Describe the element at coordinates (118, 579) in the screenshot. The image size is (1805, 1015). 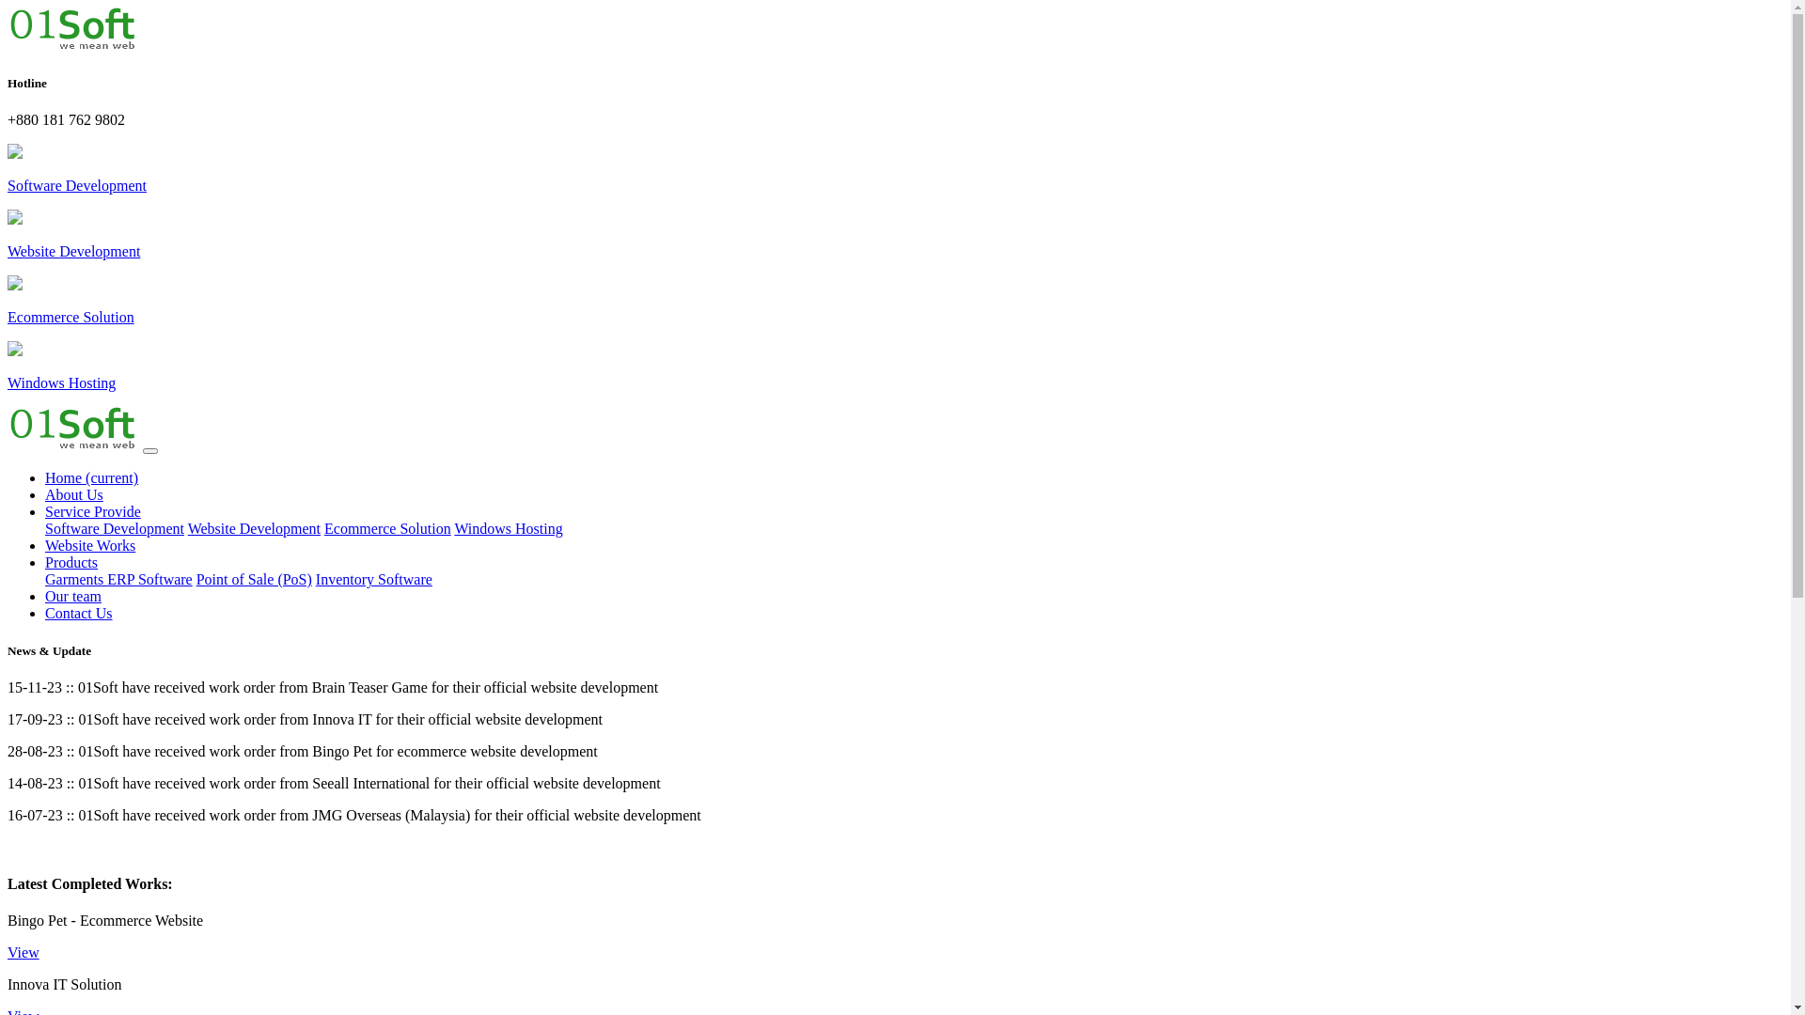
I see `Garments ERP Software` at that location.